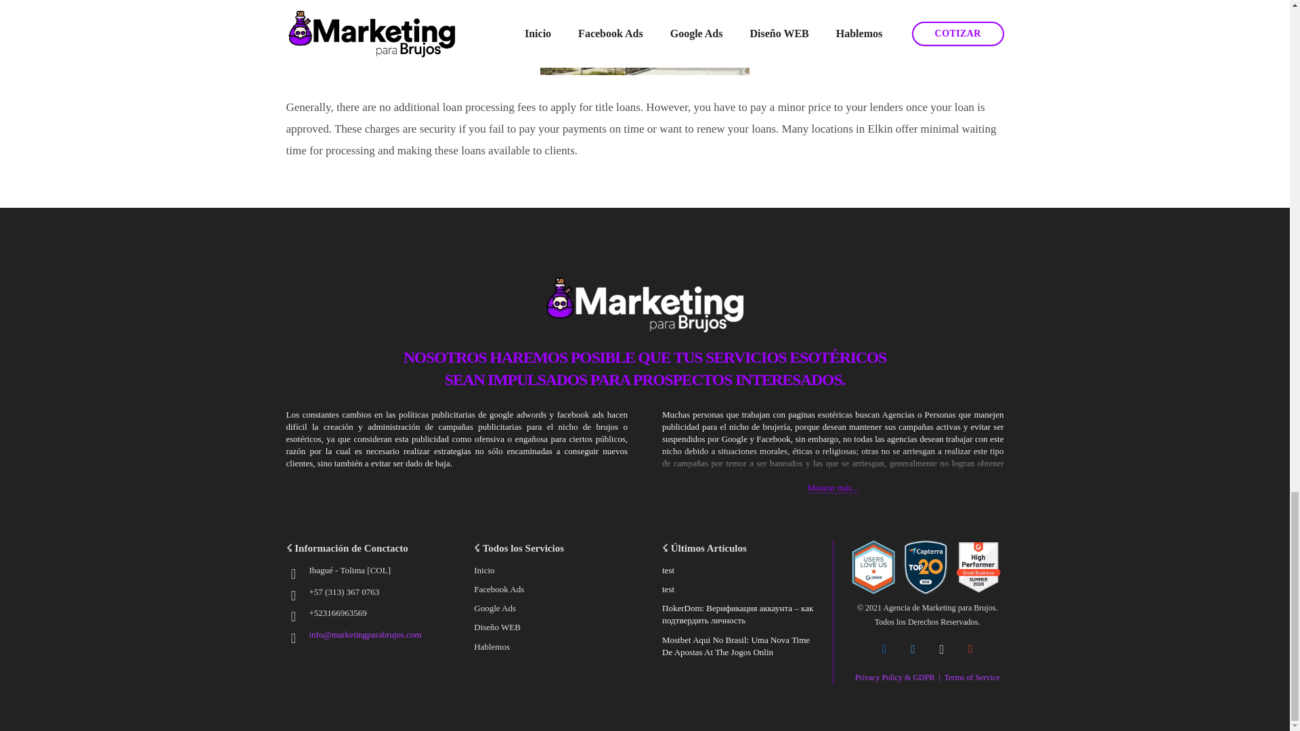 The width and height of the screenshot is (1300, 731). I want to click on Inicio, so click(483, 570).